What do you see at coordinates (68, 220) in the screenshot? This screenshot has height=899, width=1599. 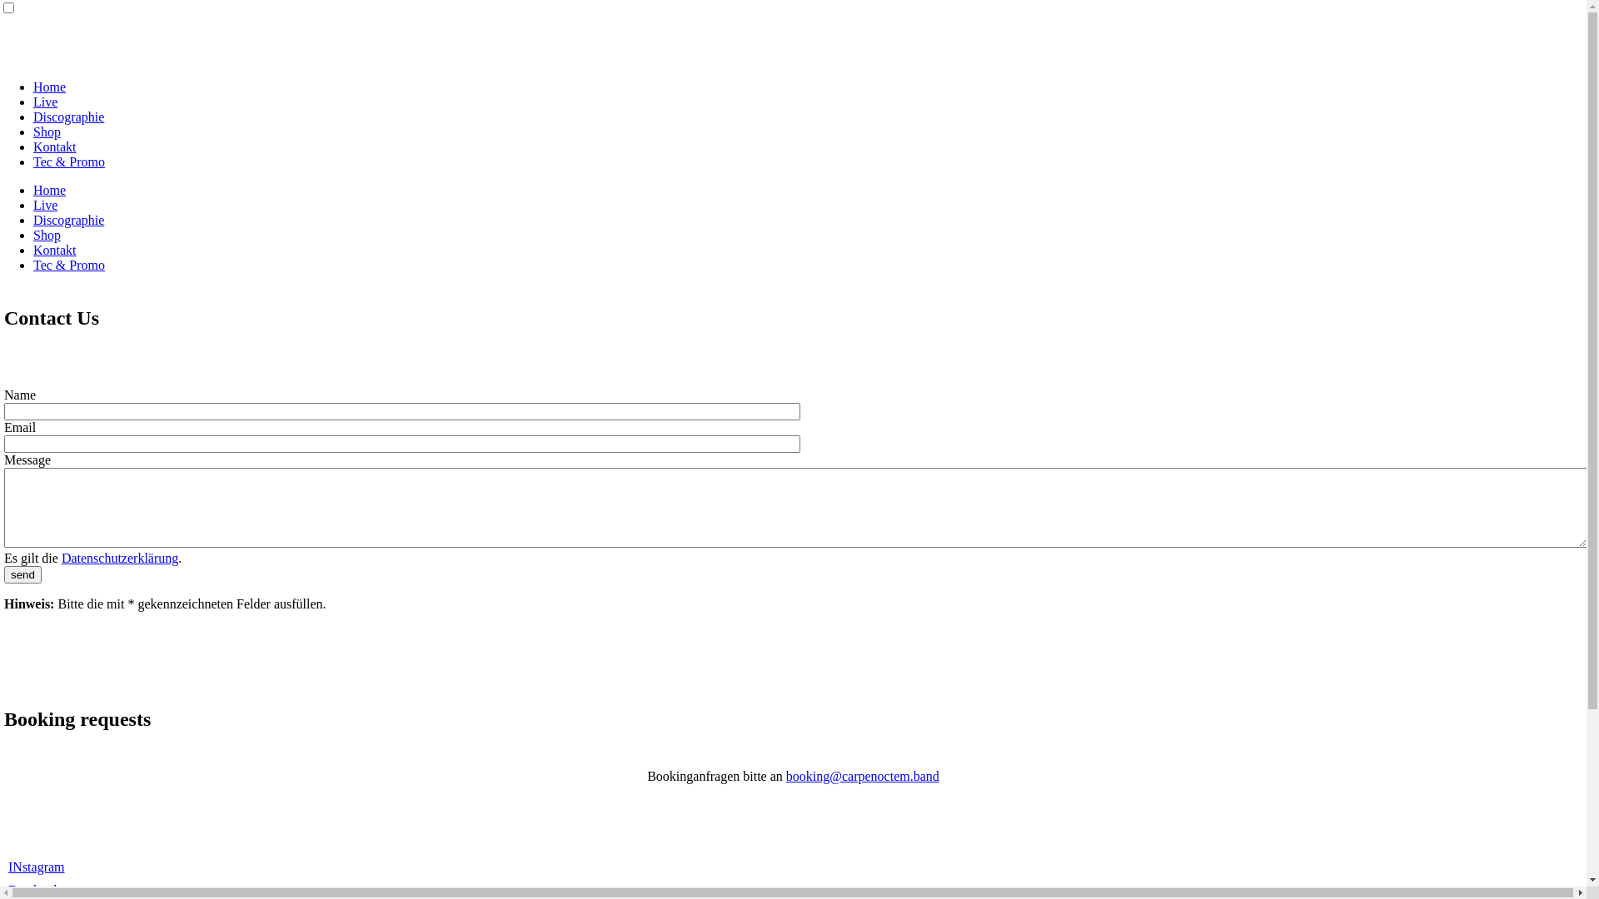 I see `Discographie` at bounding box center [68, 220].